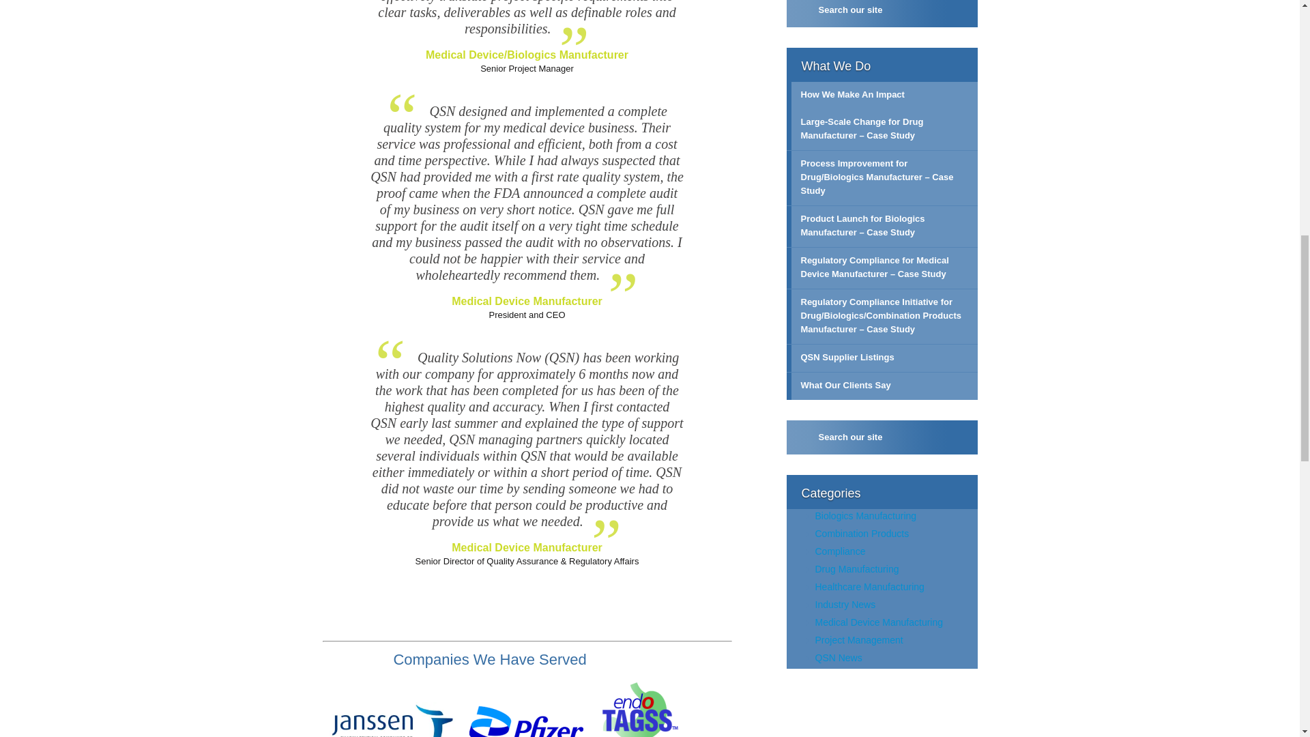 The height and width of the screenshot is (737, 1310). Describe the element at coordinates (961, 11) in the screenshot. I see `Search` at that location.